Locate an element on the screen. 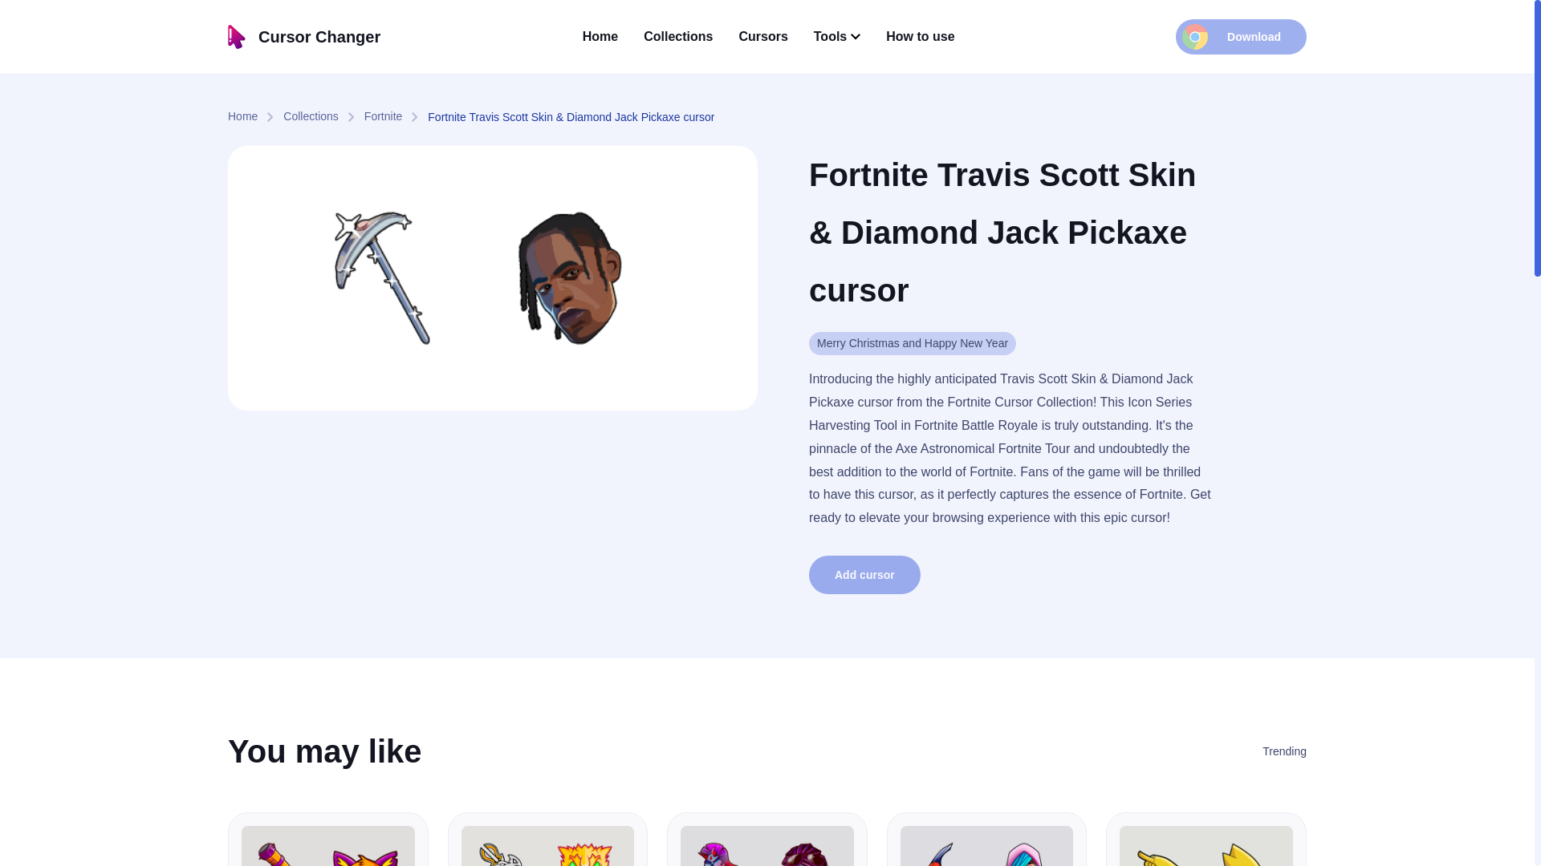 This screenshot has height=866, width=1541. Cursors is located at coordinates (762, 36).